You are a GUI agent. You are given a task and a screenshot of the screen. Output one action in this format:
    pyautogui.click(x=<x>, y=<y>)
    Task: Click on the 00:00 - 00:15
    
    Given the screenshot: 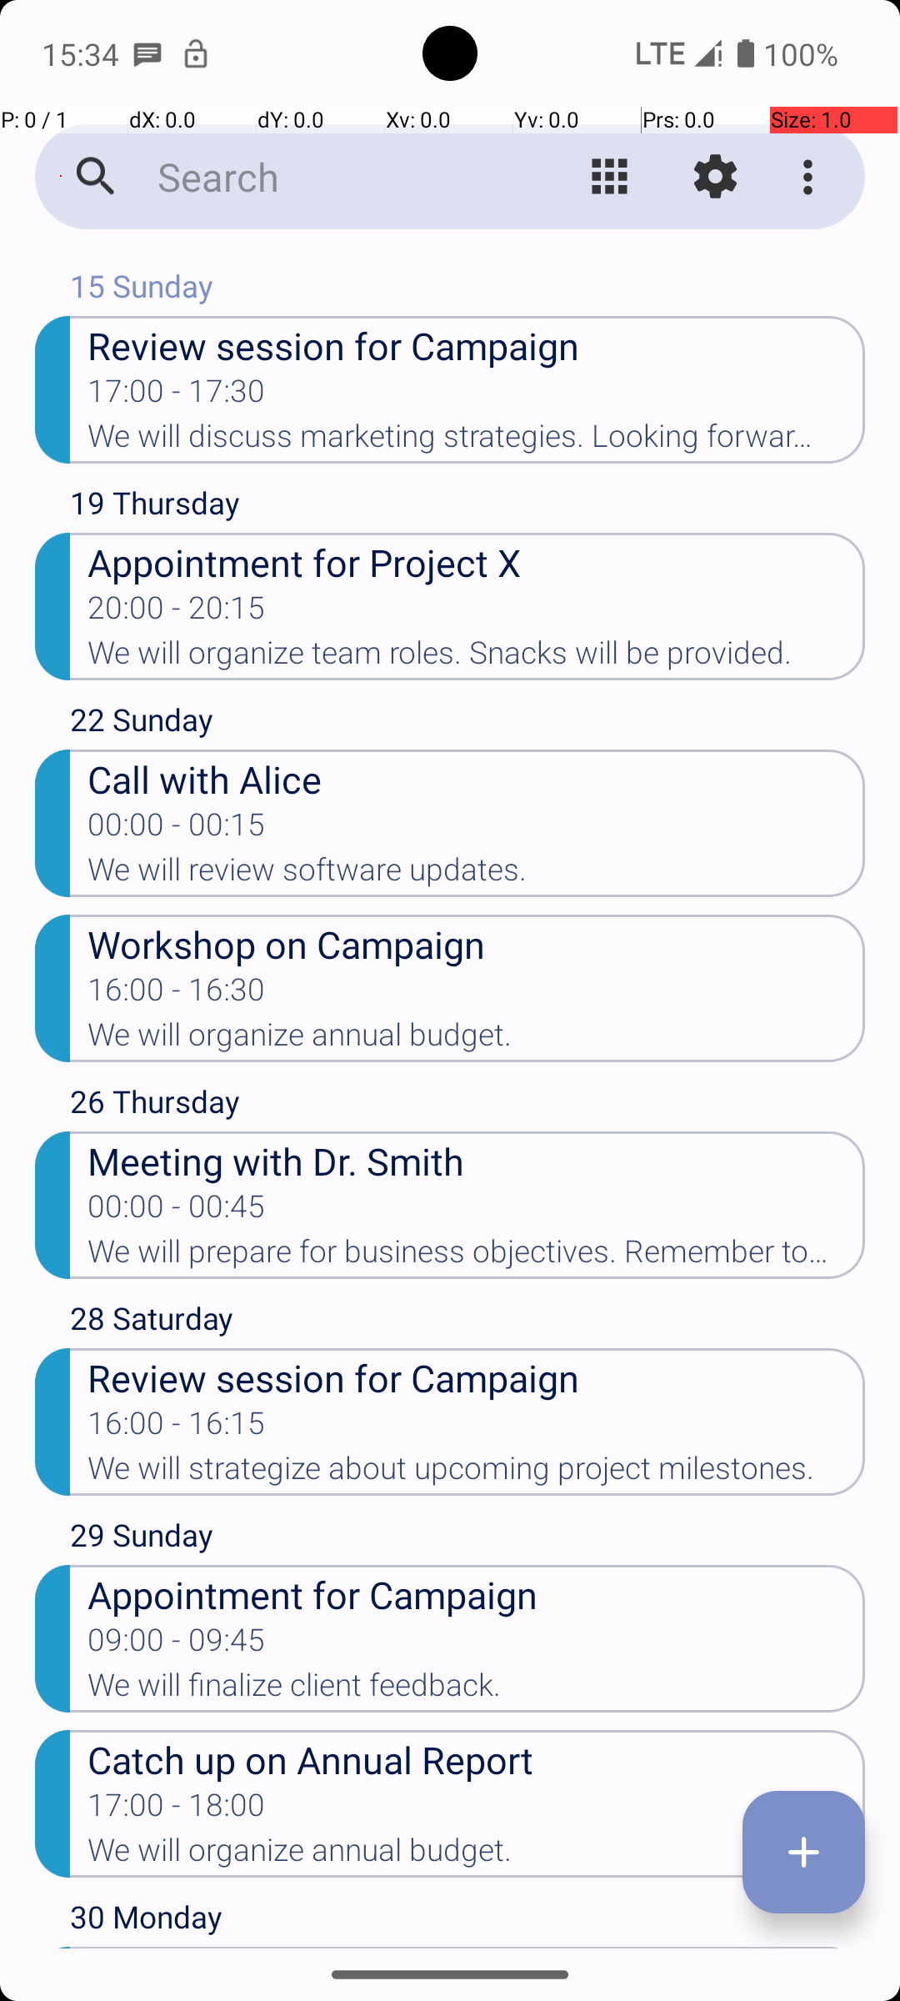 What is the action you would take?
    pyautogui.click(x=177, y=830)
    